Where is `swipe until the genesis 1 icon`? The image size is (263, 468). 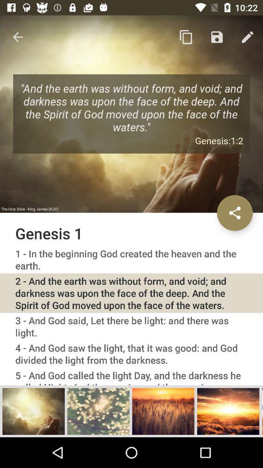
swipe until the genesis 1 icon is located at coordinates (131, 233).